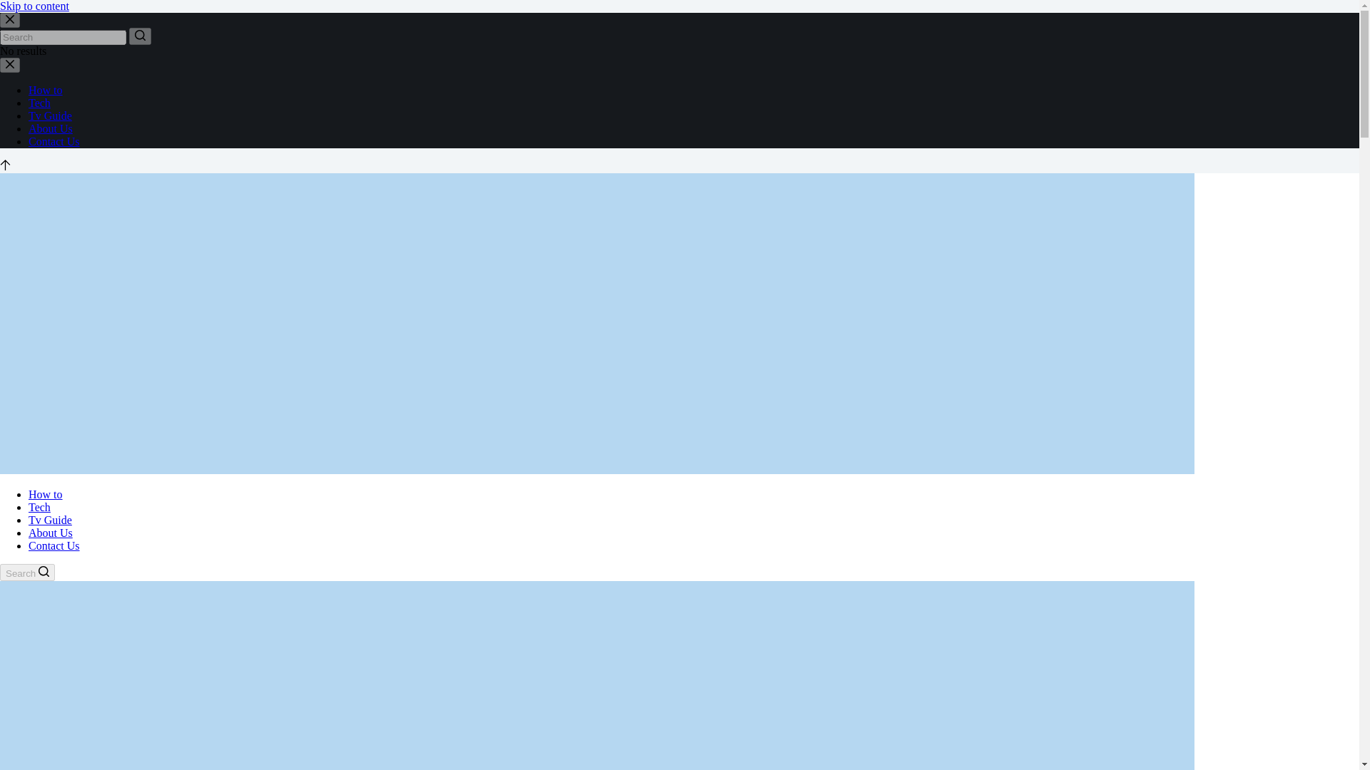 The image size is (1370, 770). Describe the element at coordinates (27, 572) in the screenshot. I see `Search` at that location.